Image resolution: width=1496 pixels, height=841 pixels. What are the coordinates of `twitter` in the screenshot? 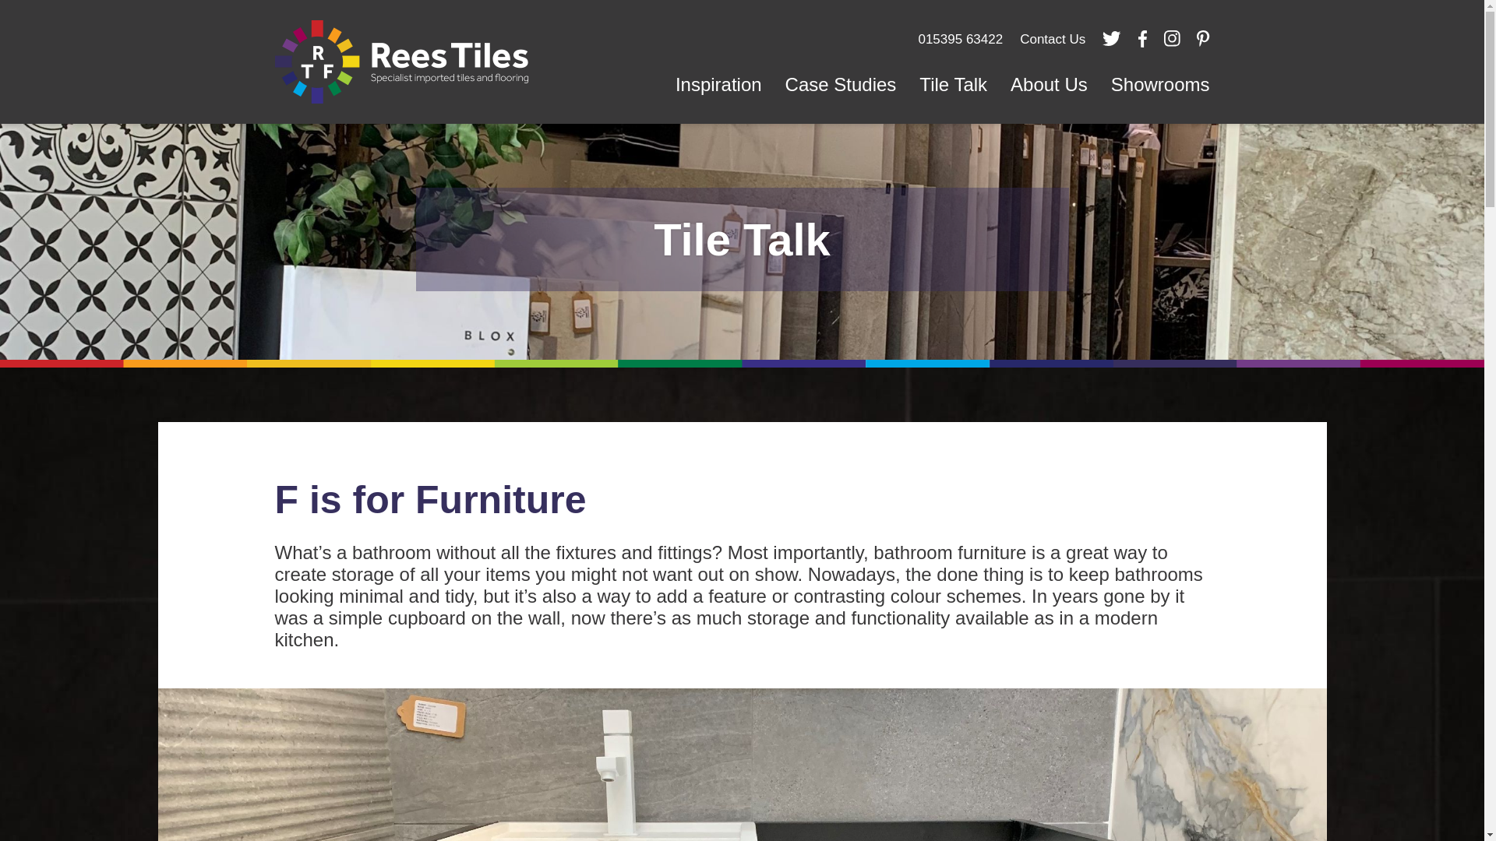 It's located at (1111, 38).